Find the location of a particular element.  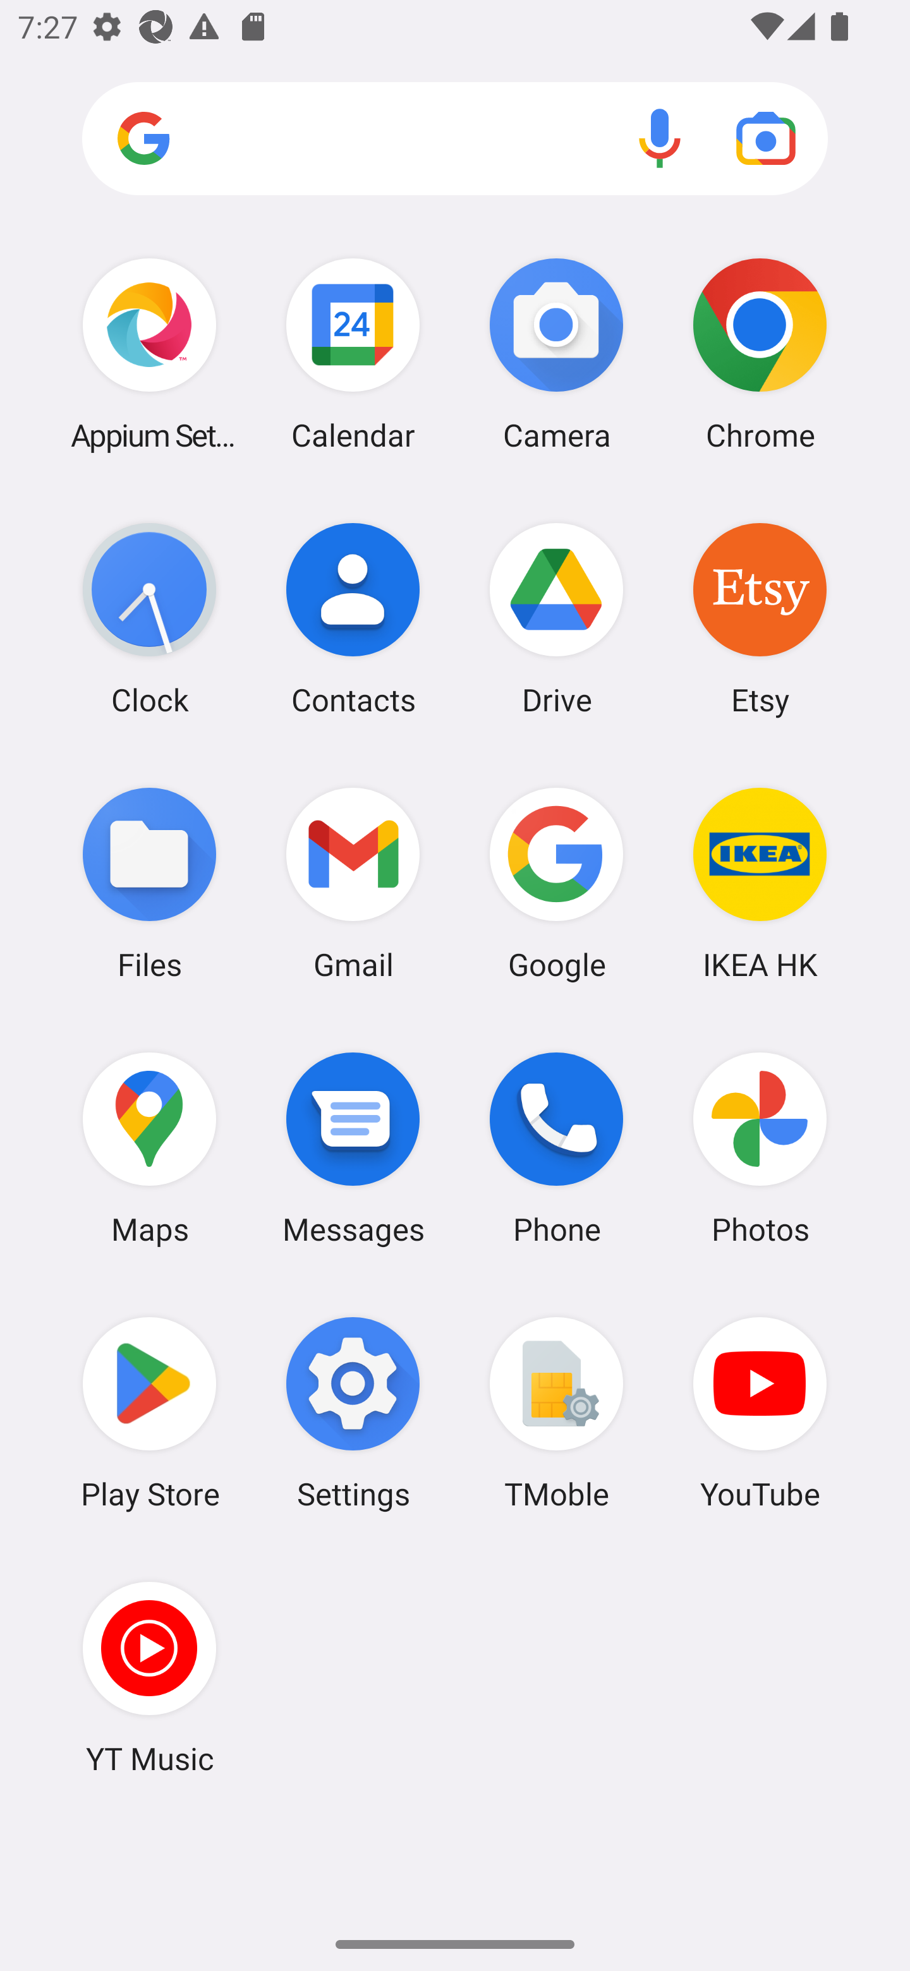

YouTube is located at coordinates (760, 1413).